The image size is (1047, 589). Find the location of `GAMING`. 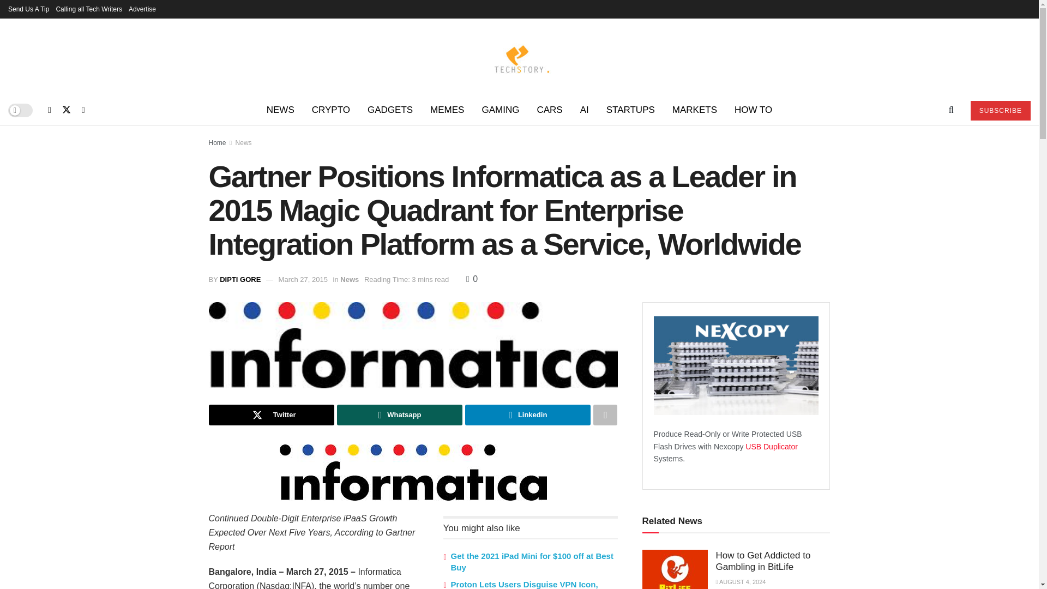

GAMING is located at coordinates (500, 110).